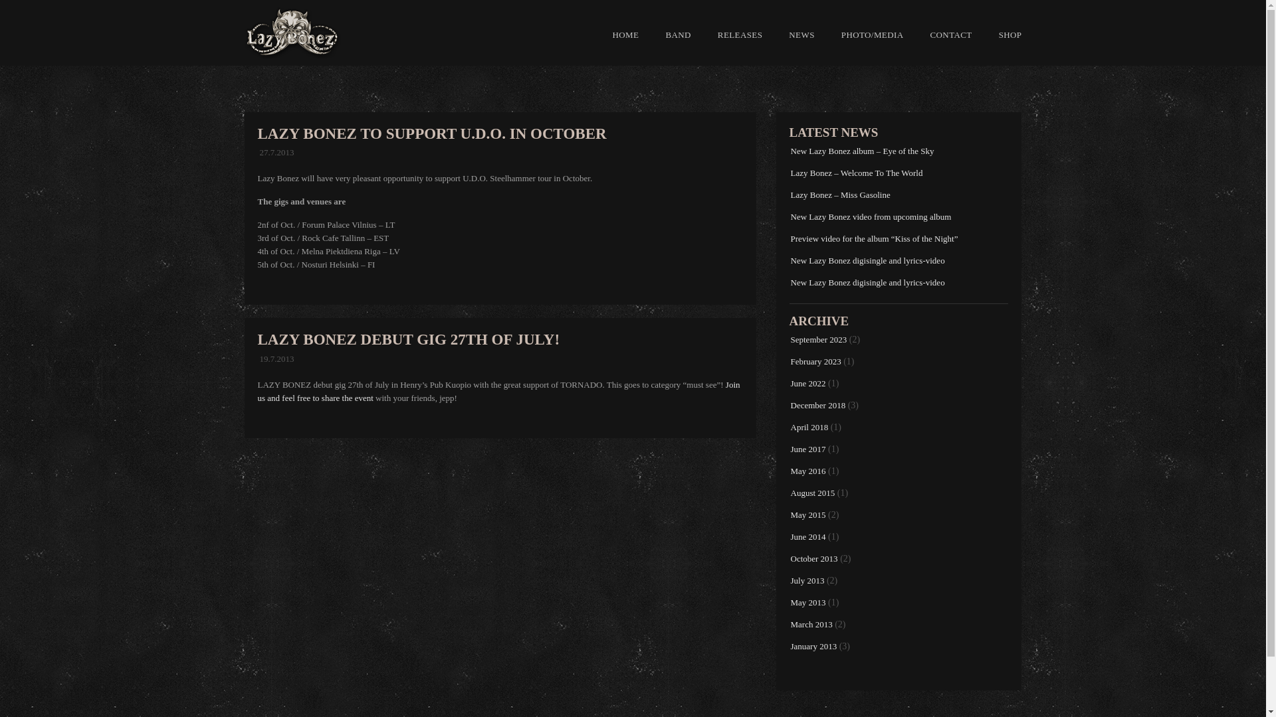  What do you see at coordinates (626, 35) in the screenshot?
I see `HOME` at bounding box center [626, 35].